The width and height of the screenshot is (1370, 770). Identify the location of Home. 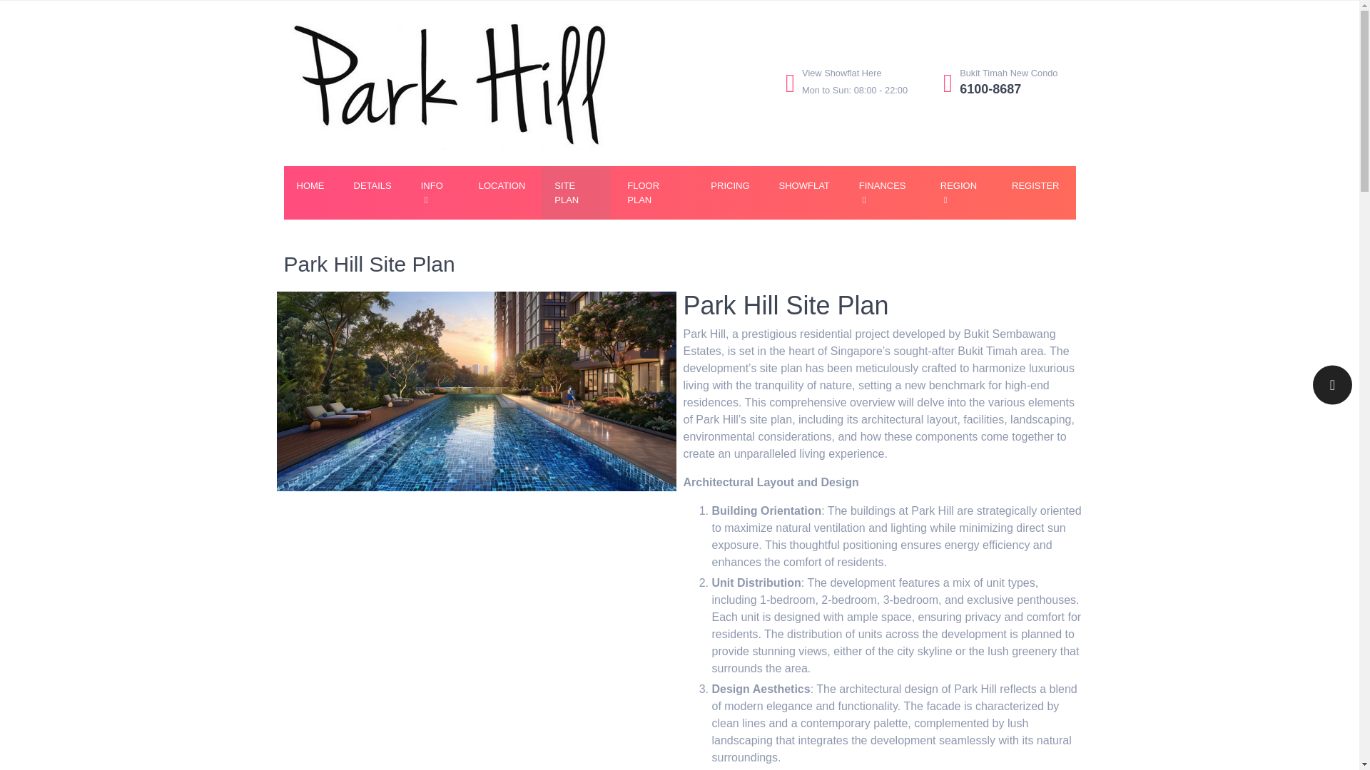
(310, 186).